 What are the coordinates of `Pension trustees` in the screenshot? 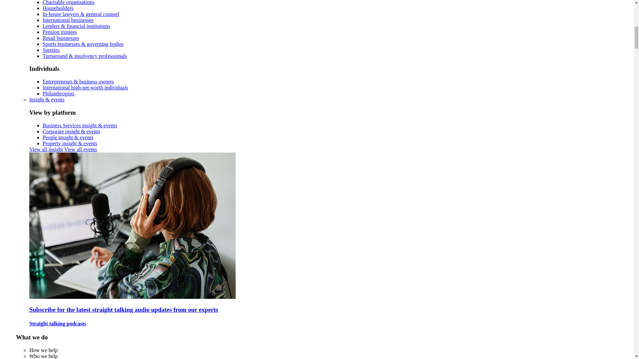 It's located at (60, 32).